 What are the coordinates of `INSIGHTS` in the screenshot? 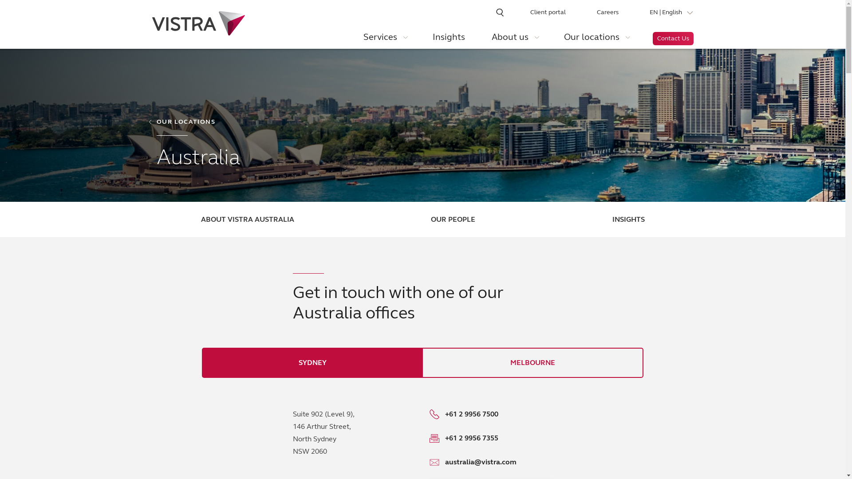 It's located at (628, 220).